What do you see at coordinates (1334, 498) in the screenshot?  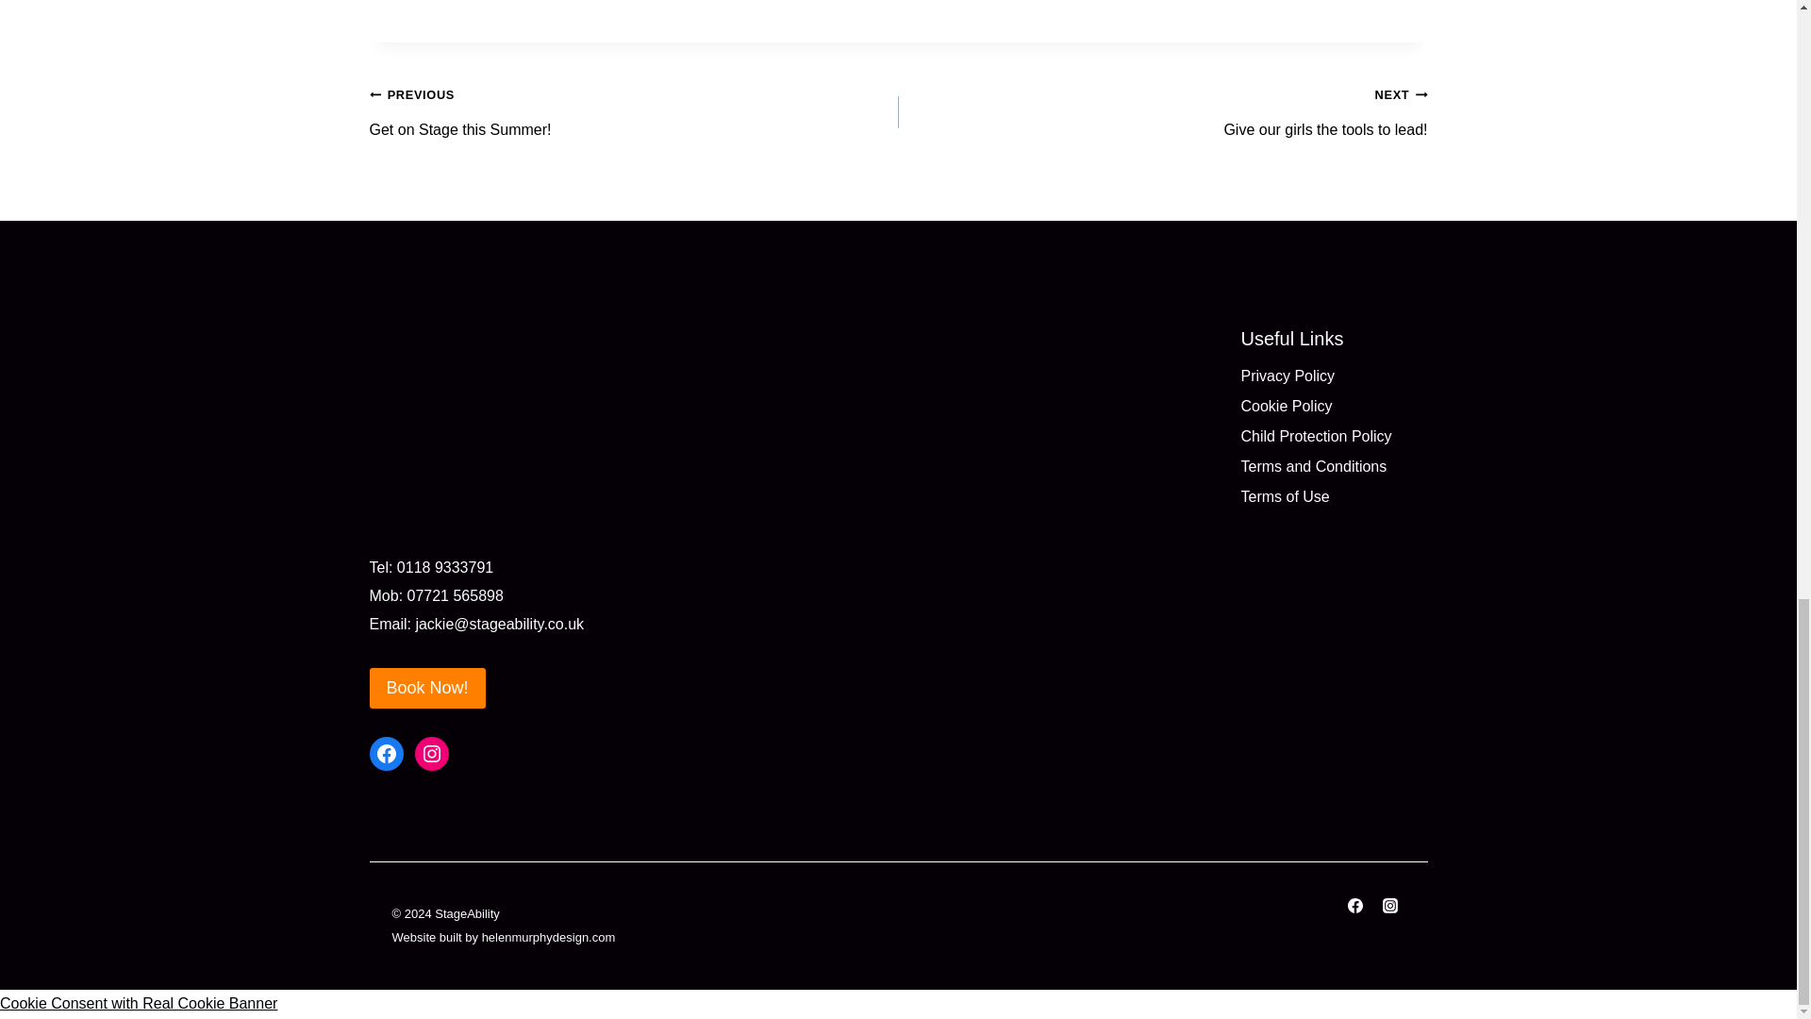 I see `Terms of Use` at bounding box center [1334, 498].